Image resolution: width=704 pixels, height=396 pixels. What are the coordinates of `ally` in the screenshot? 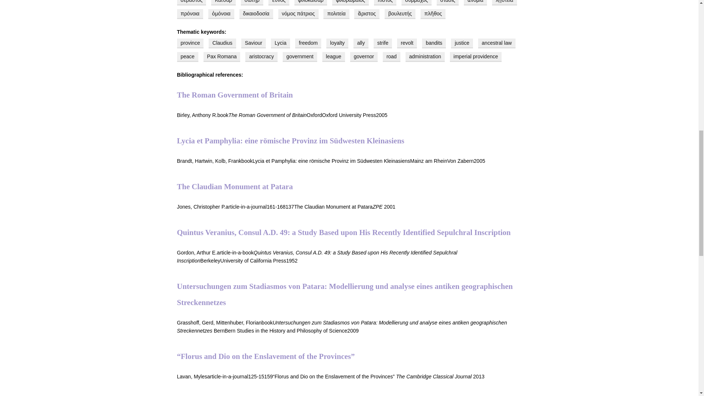 It's located at (361, 43).